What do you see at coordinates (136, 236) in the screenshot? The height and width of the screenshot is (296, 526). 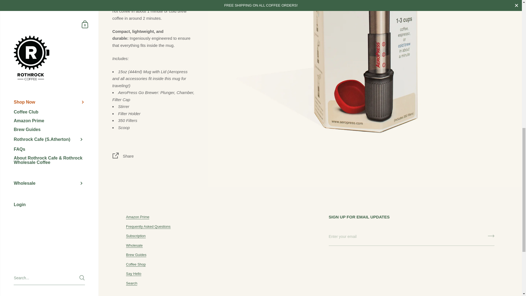 I see `Subscription` at bounding box center [136, 236].